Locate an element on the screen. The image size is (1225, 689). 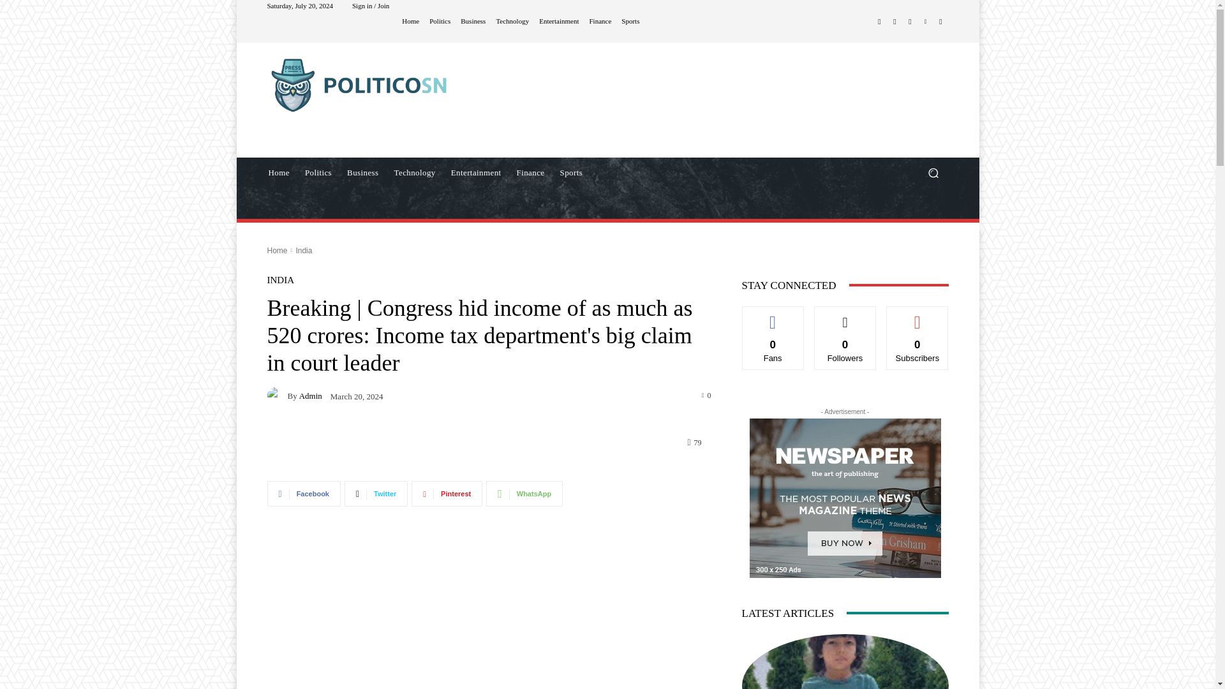
Business is located at coordinates (362, 172).